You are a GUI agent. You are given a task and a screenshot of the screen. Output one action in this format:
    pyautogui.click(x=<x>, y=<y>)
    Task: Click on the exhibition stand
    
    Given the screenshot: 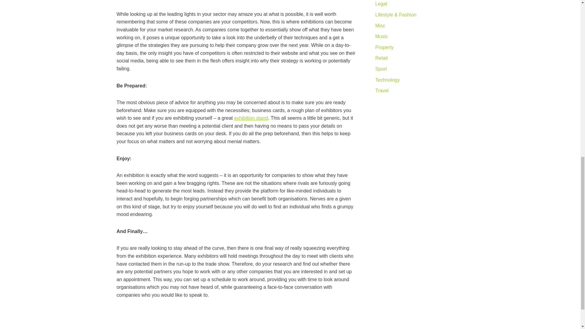 What is the action you would take?
    pyautogui.click(x=251, y=118)
    